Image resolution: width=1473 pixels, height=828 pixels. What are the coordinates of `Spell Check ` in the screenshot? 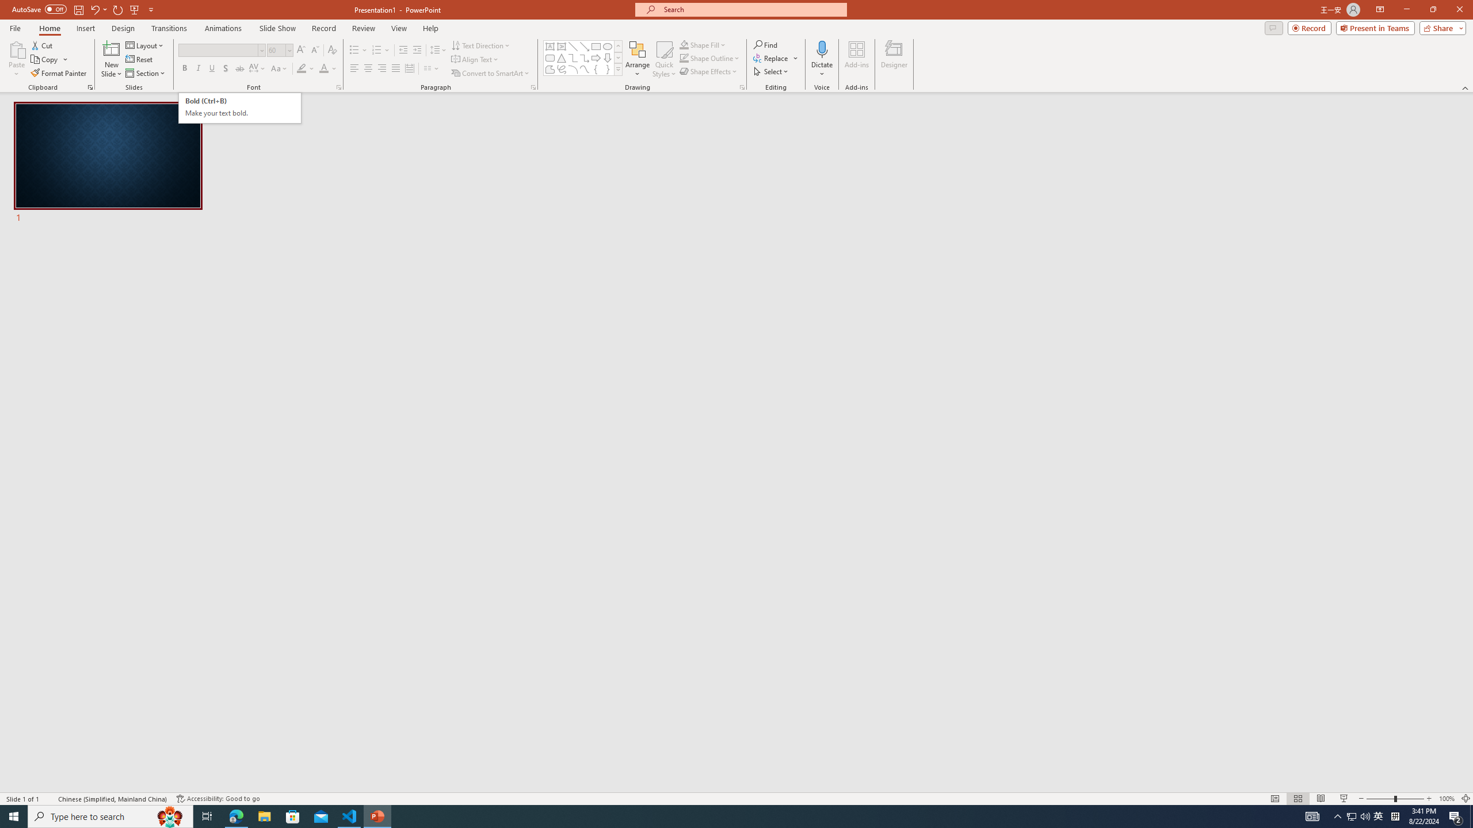 It's located at (49, 799).